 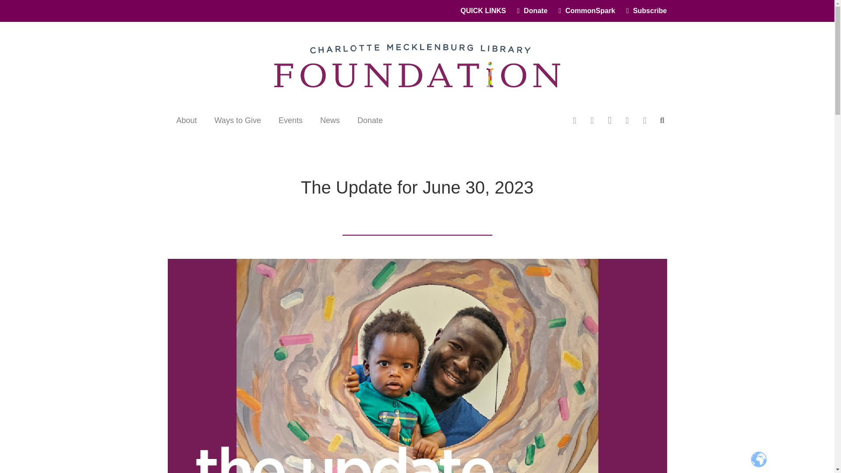 I want to click on YouTube, so click(x=627, y=120).